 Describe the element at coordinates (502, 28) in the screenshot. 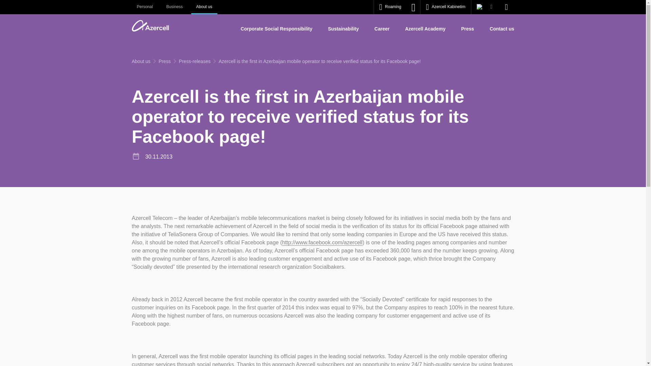

I see `Contact us` at that location.